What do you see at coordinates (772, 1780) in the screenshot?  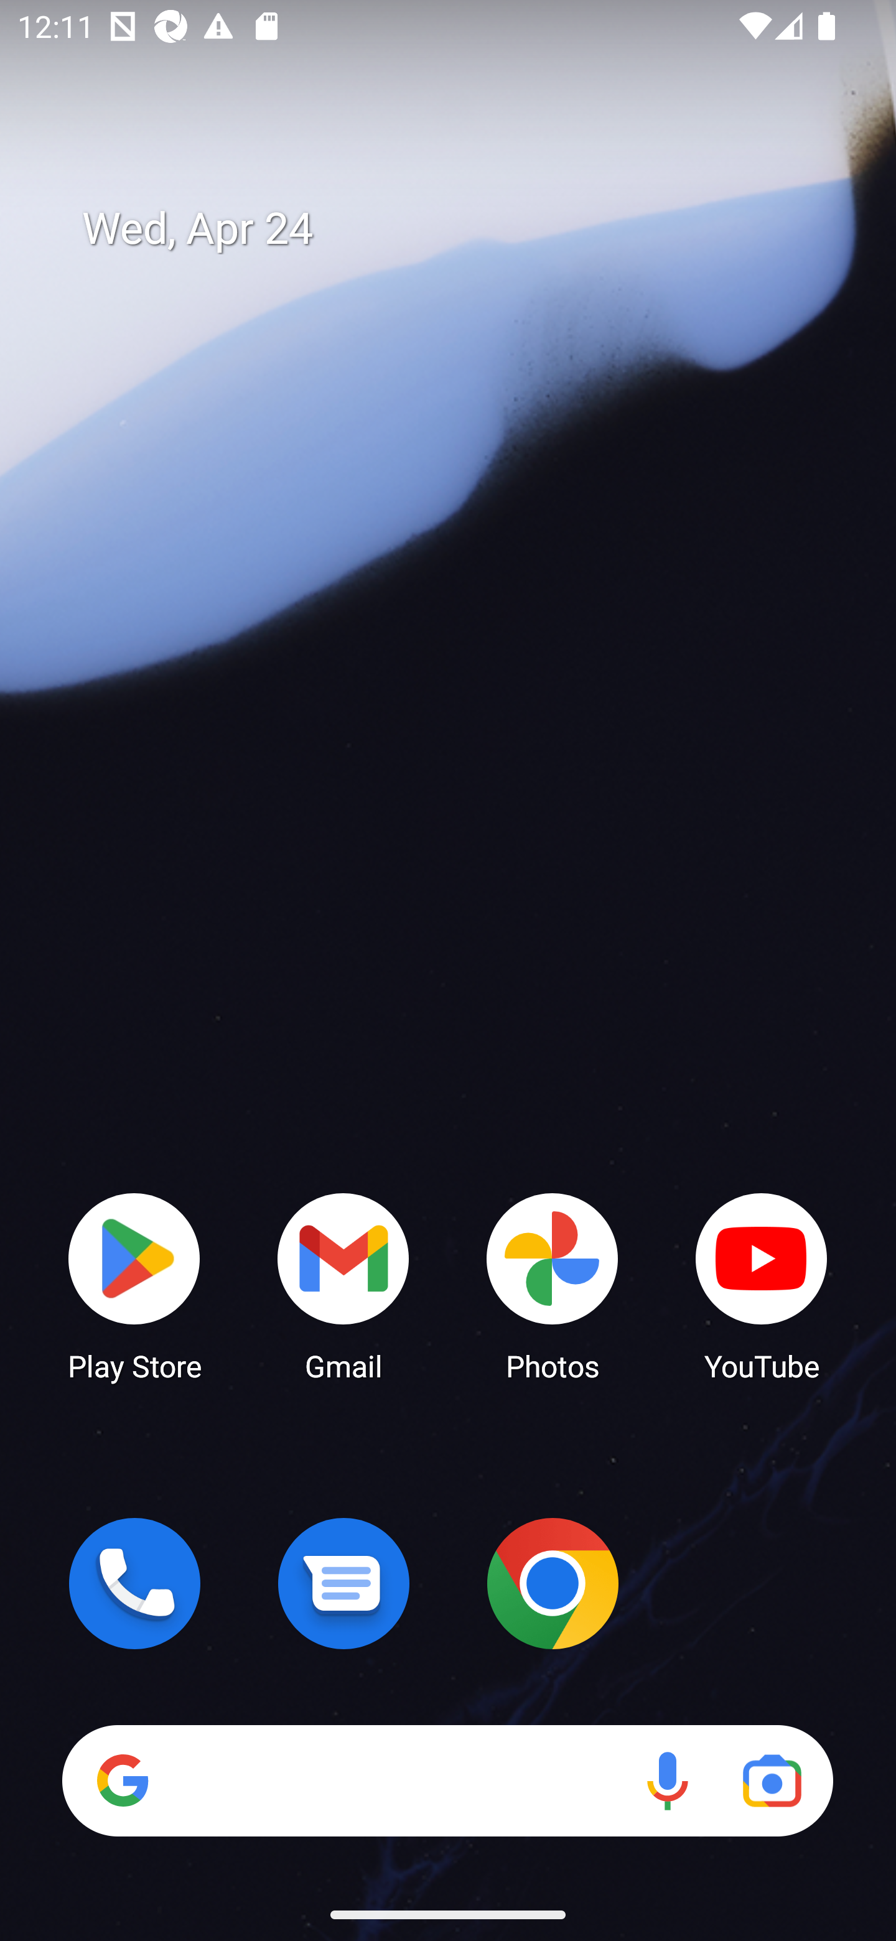 I see `Google Lens` at bounding box center [772, 1780].